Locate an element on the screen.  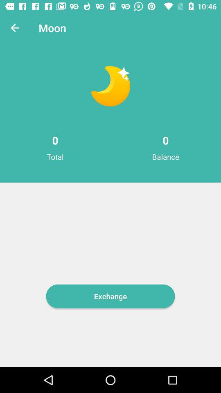
choose the icon to the left of moon is located at coordinates (15, 28).